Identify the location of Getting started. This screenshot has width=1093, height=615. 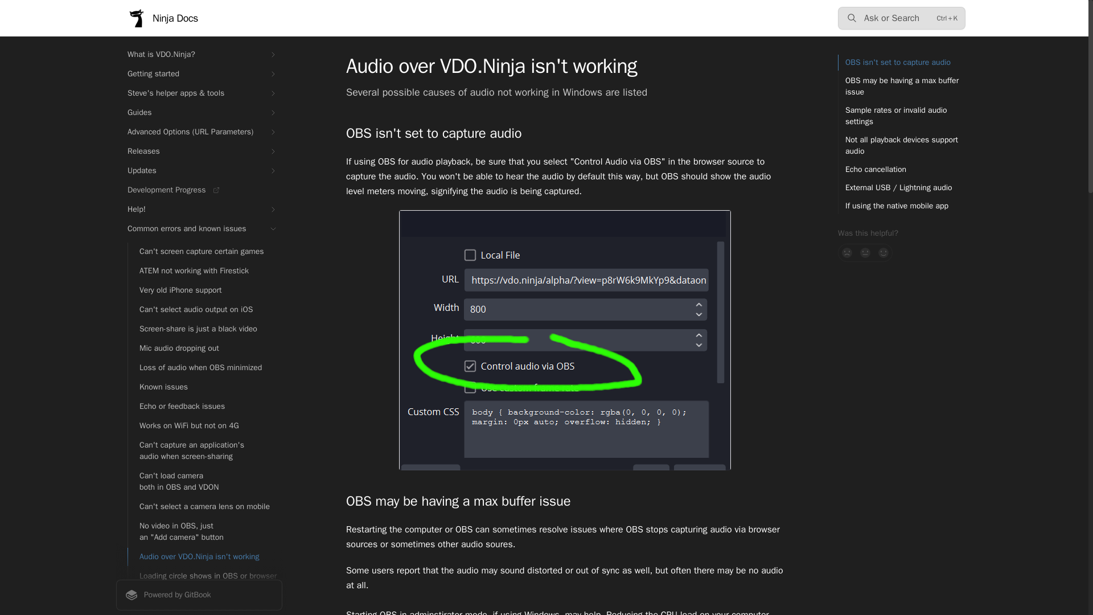
(199, 74).